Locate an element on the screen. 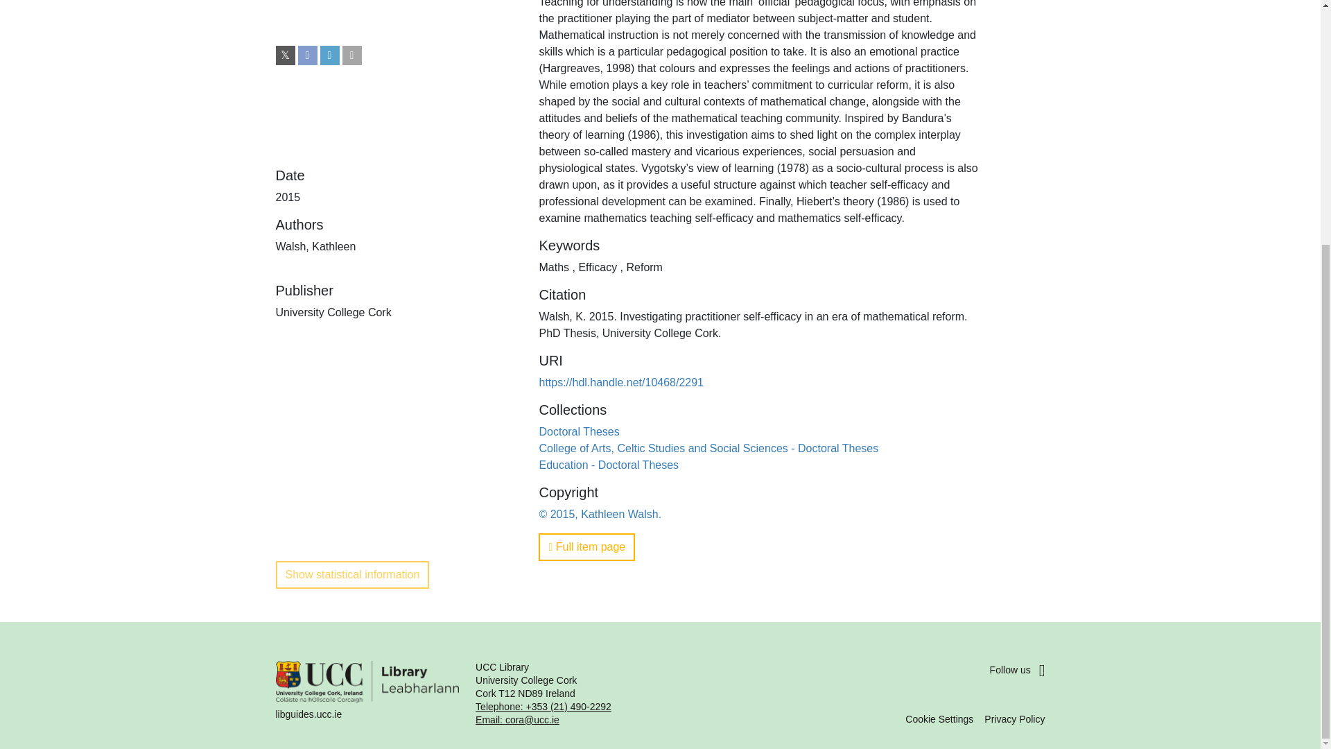 The height and width of the screenshot is (749, 1331). Show statistical information is located at coordinates (352, 574).